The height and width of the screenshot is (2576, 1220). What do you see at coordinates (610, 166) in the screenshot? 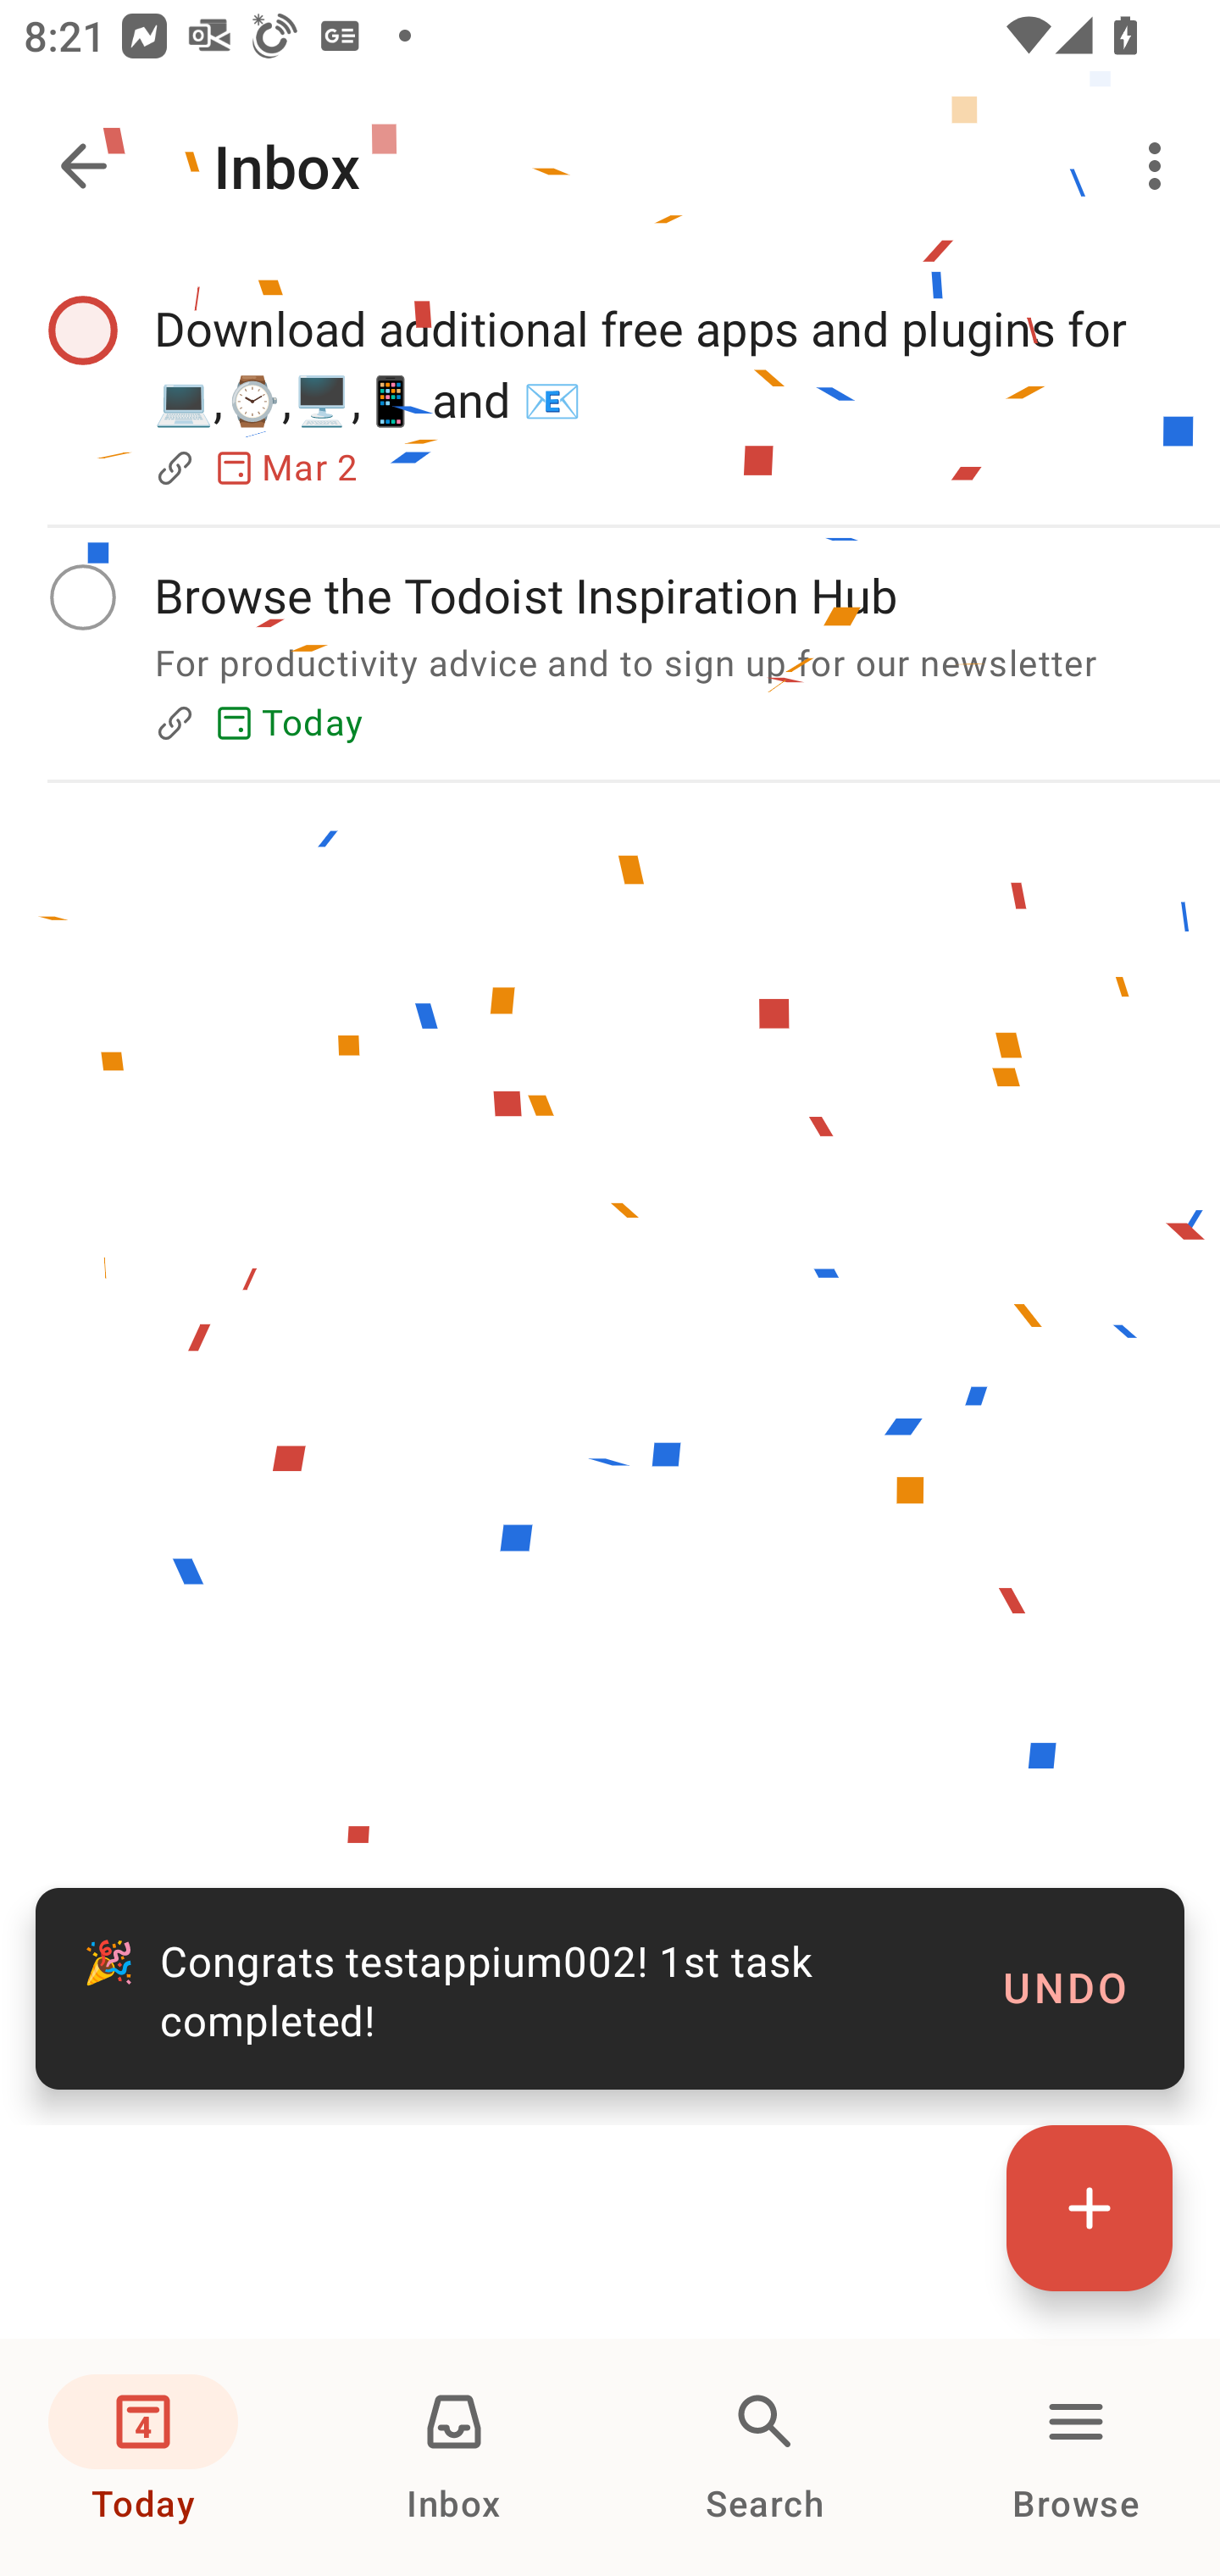
I see `Navigate up Inbox More options` at bounding box center [610, 166].